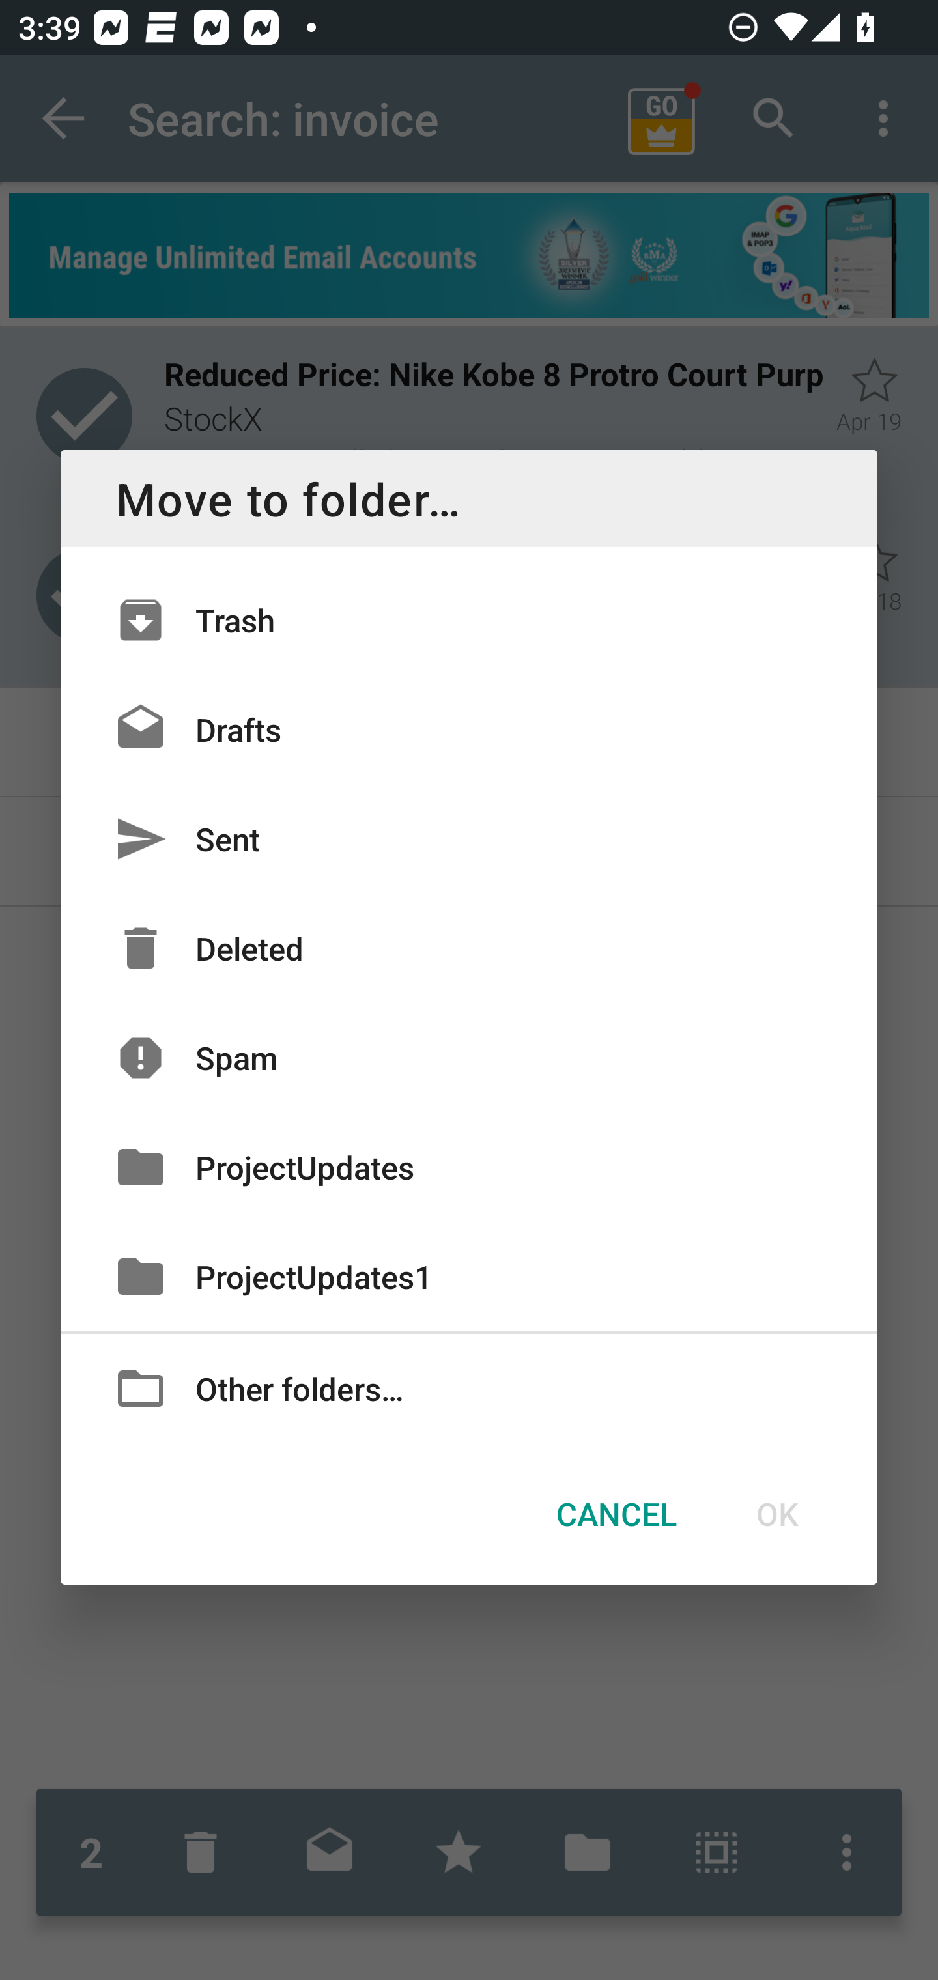 This screenshot has height=1980, width=938. Describe the element at coordinates (616, 1514) in the screenshot. I see `CANCEL` at that location.